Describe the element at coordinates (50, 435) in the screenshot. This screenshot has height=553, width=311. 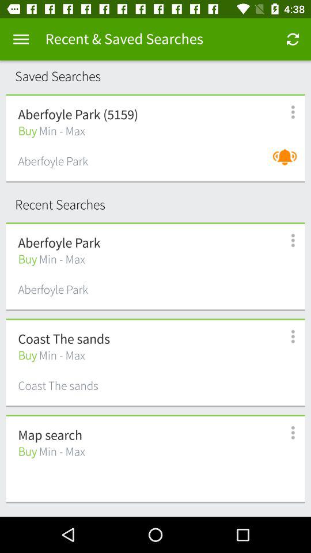
I see `select map search icon` at that location.